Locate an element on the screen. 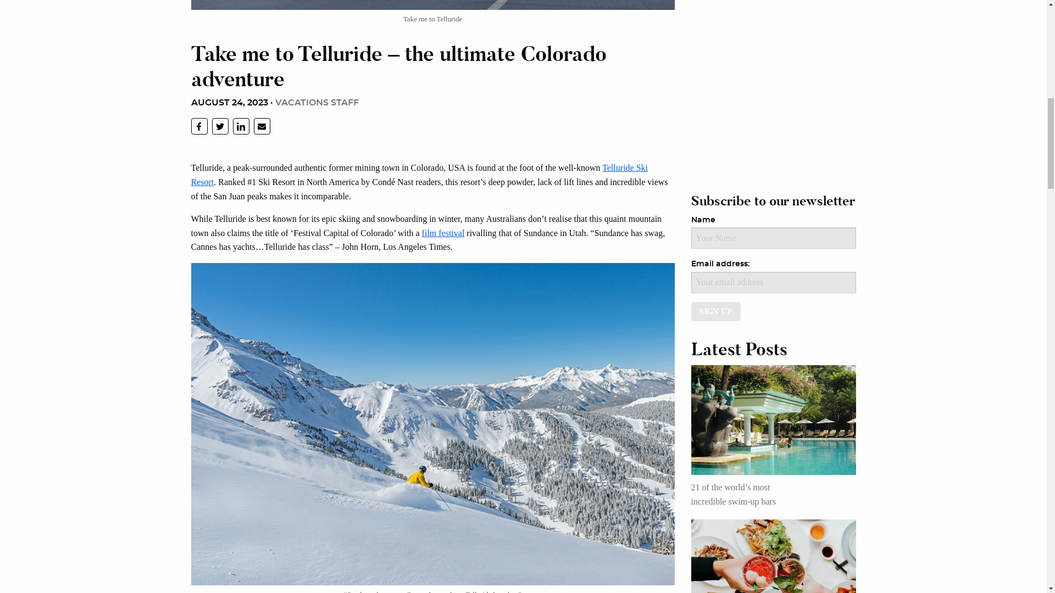 This screenshot has height=593, width=1055. Advertisement is located at coordinates (774, 68).